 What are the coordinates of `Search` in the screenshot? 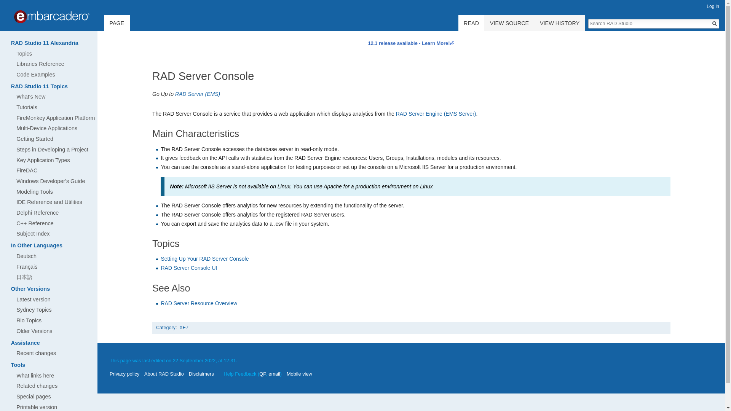 It's located at (714, 24).